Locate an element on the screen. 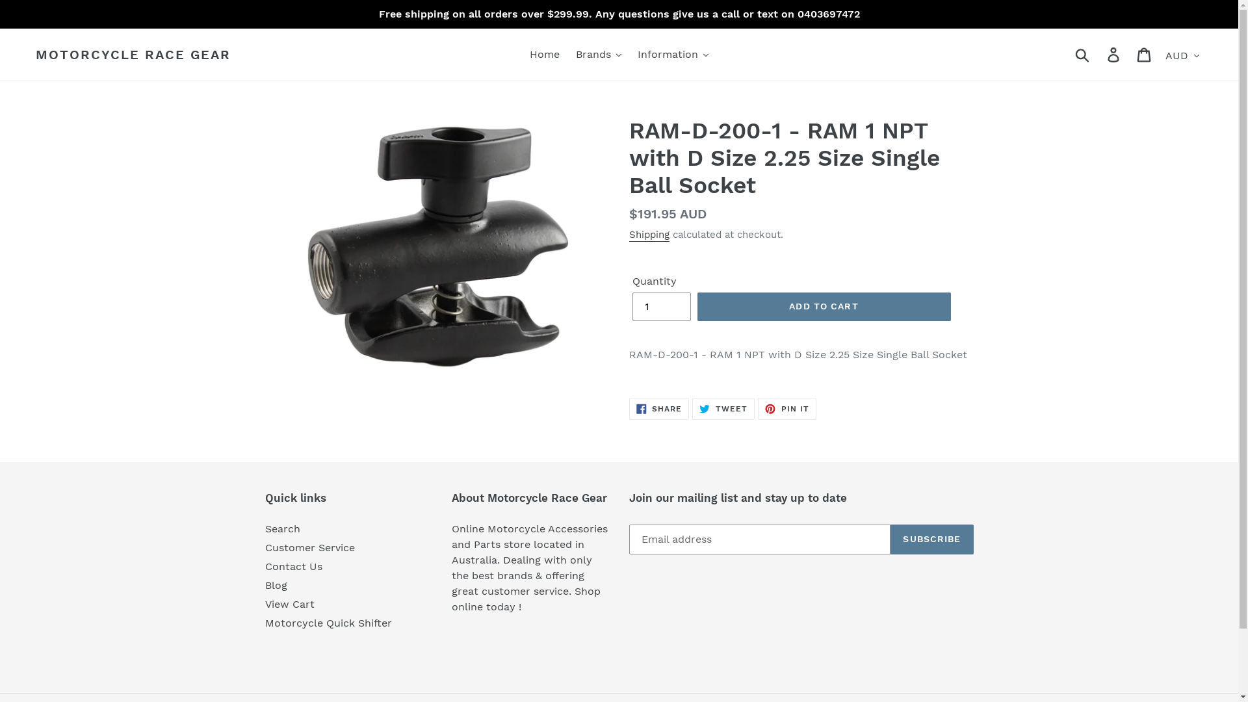 Image resolution: width=1248 pixels, height=702 pixels. View Cart is located at coordinates (290, 604).